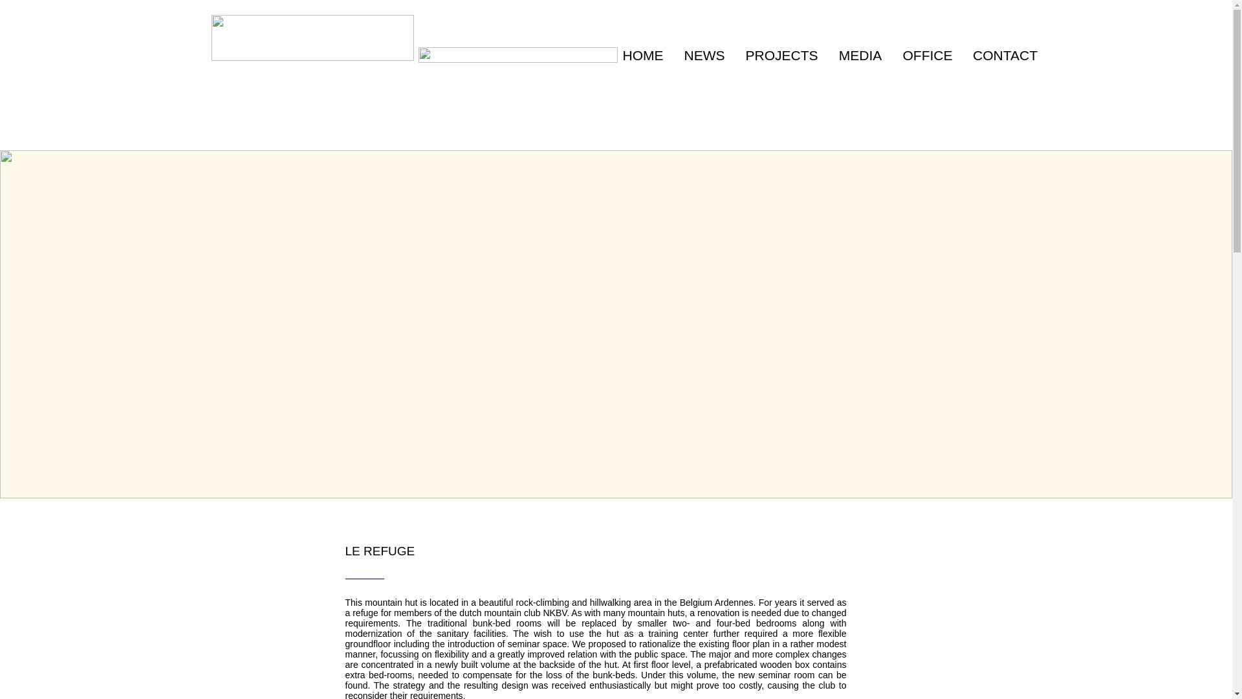 This screenshot has width=1242, height=699. Describe the element at coordinates (928, 56) in the screenshot. I see `OFFICE` at that location.